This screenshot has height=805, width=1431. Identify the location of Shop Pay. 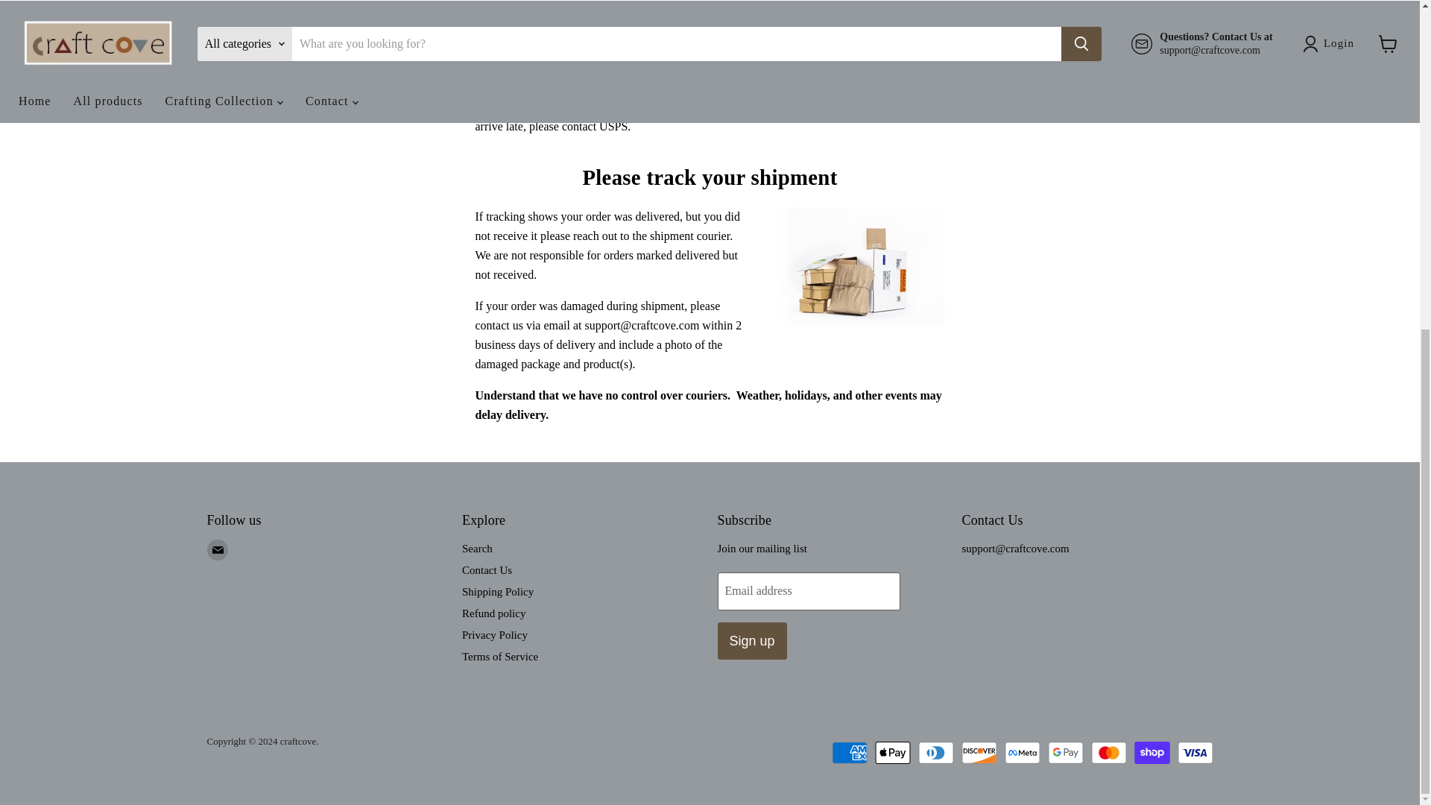
(1152, 752).